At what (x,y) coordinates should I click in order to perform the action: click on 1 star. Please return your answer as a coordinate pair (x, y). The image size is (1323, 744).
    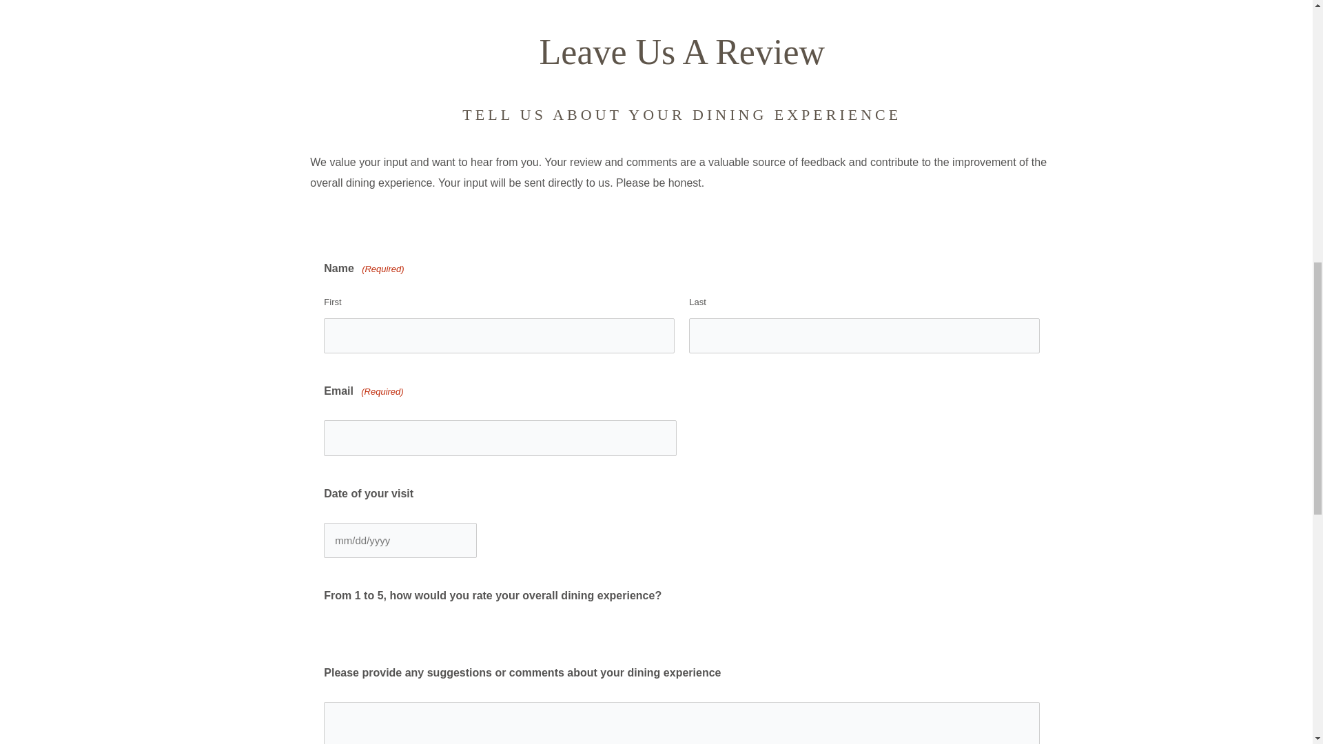
    Looking at the image, I should click on (342, 632).